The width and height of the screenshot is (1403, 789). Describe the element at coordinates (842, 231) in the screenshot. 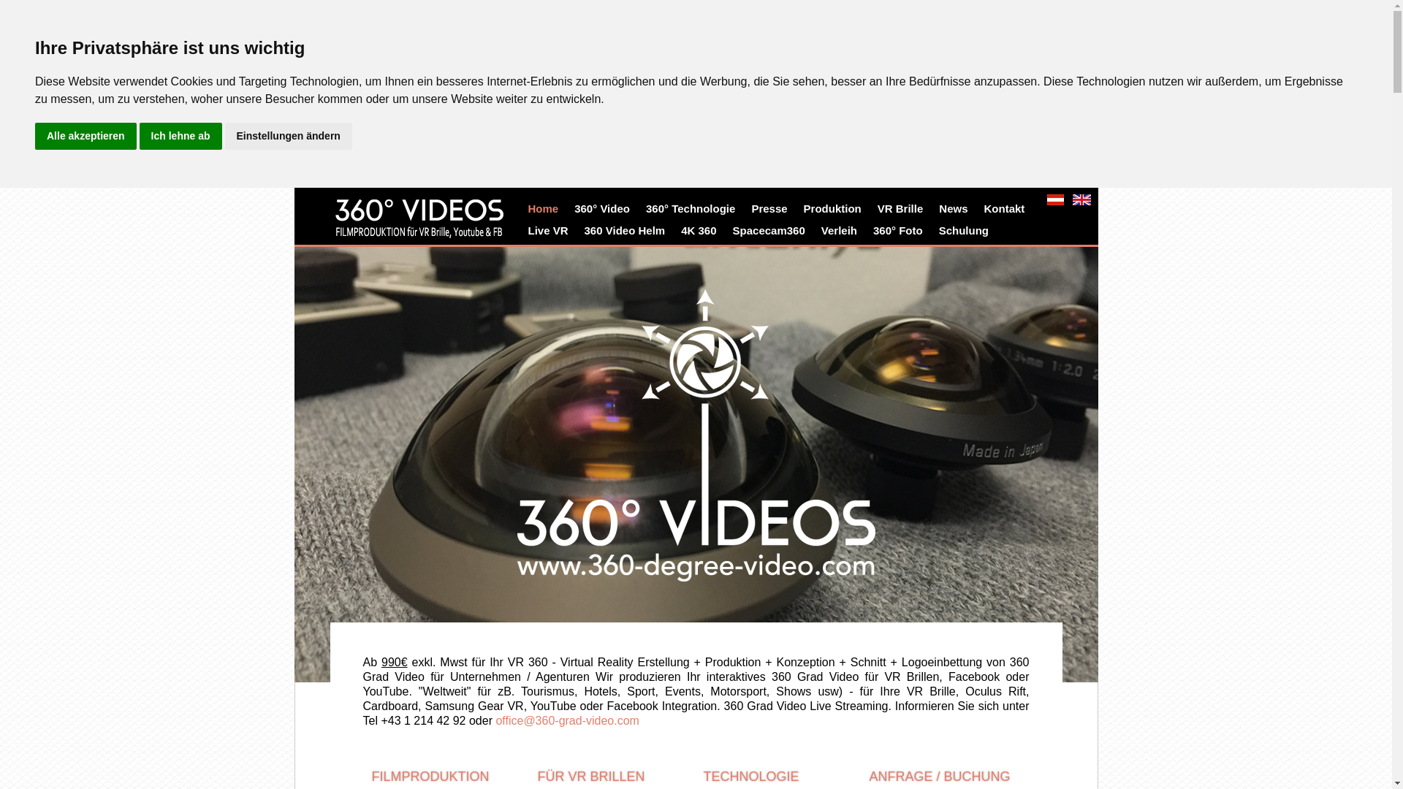

I see `Verleih` at that location.